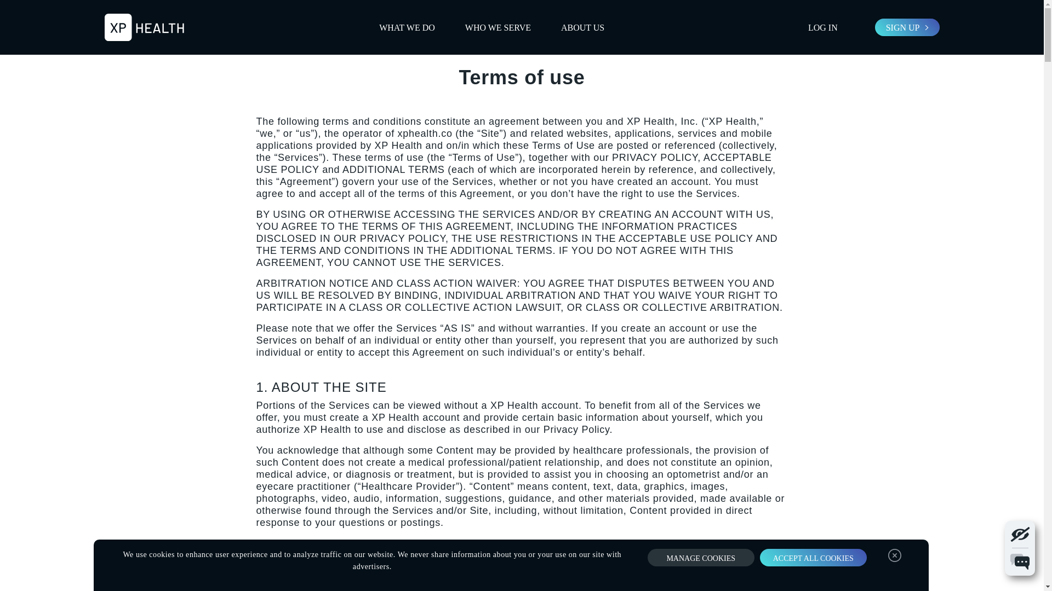  I want to click on WHAT WE DO, so click(407, 27).